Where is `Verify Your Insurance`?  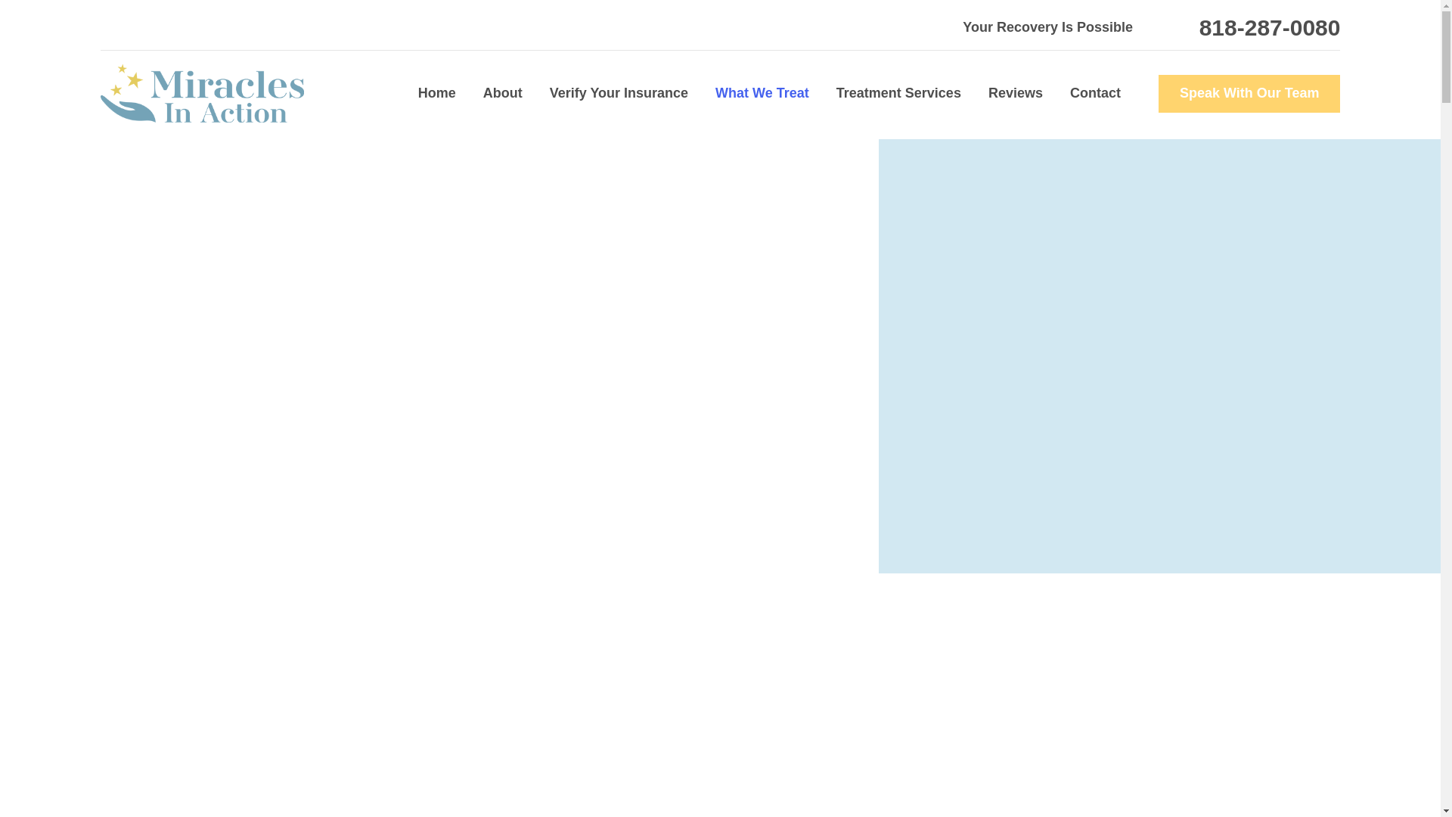
Verify Your Insurance is located at coordinates (619, 94).